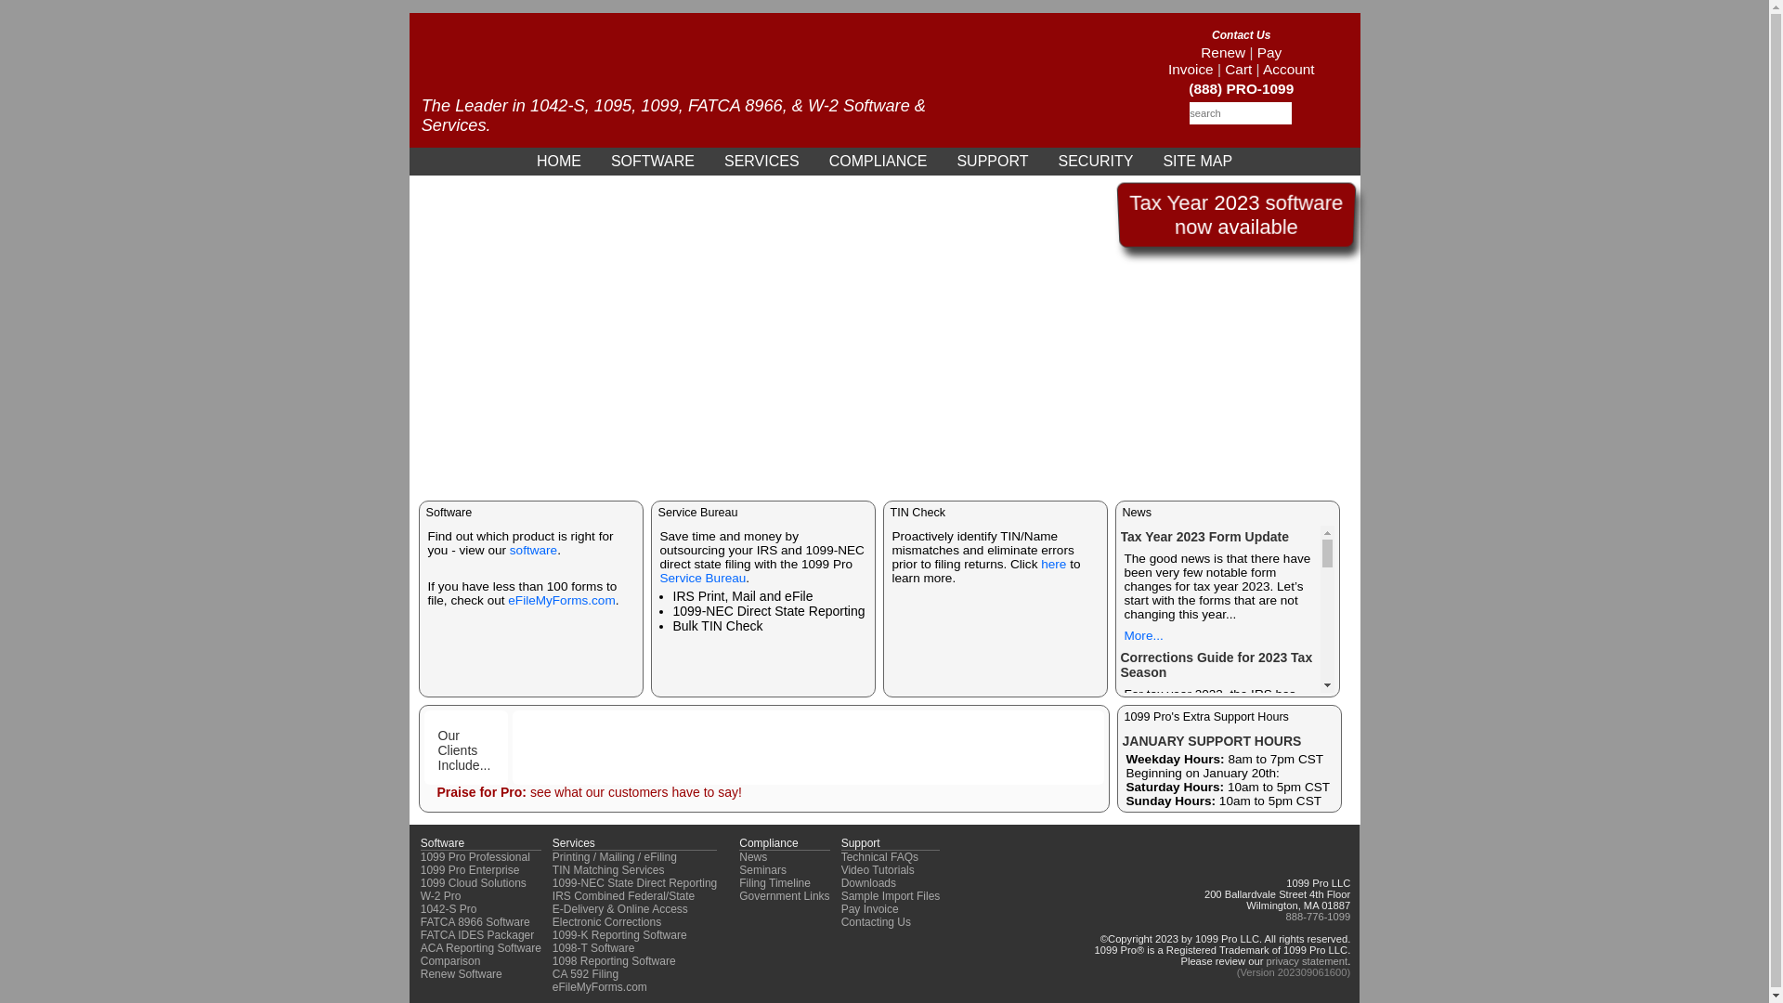 Image resolution: width=1783 pixels, height=1003 pixels. What do you see at coordinates (475, 857) in the screenshot?
I see `1099 Pro Professional` at bounding box center [475, 857].